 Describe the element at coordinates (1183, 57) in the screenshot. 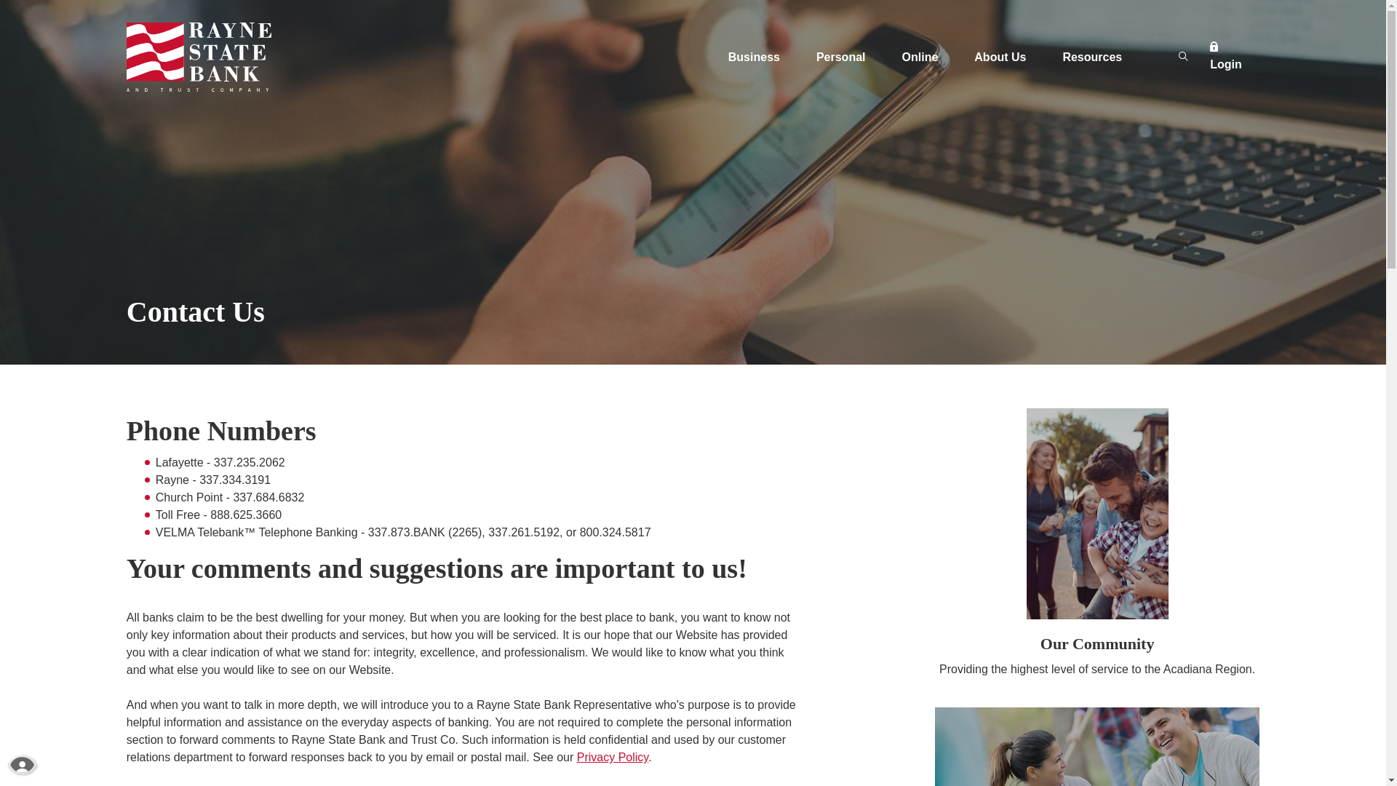

I see `Open Search` at that location.